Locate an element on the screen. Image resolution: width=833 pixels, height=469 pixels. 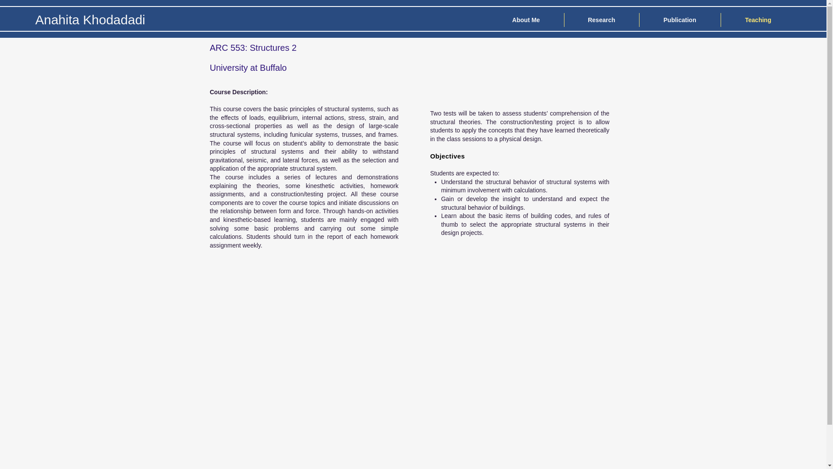
Teaching is located at coordinates (758, 20).